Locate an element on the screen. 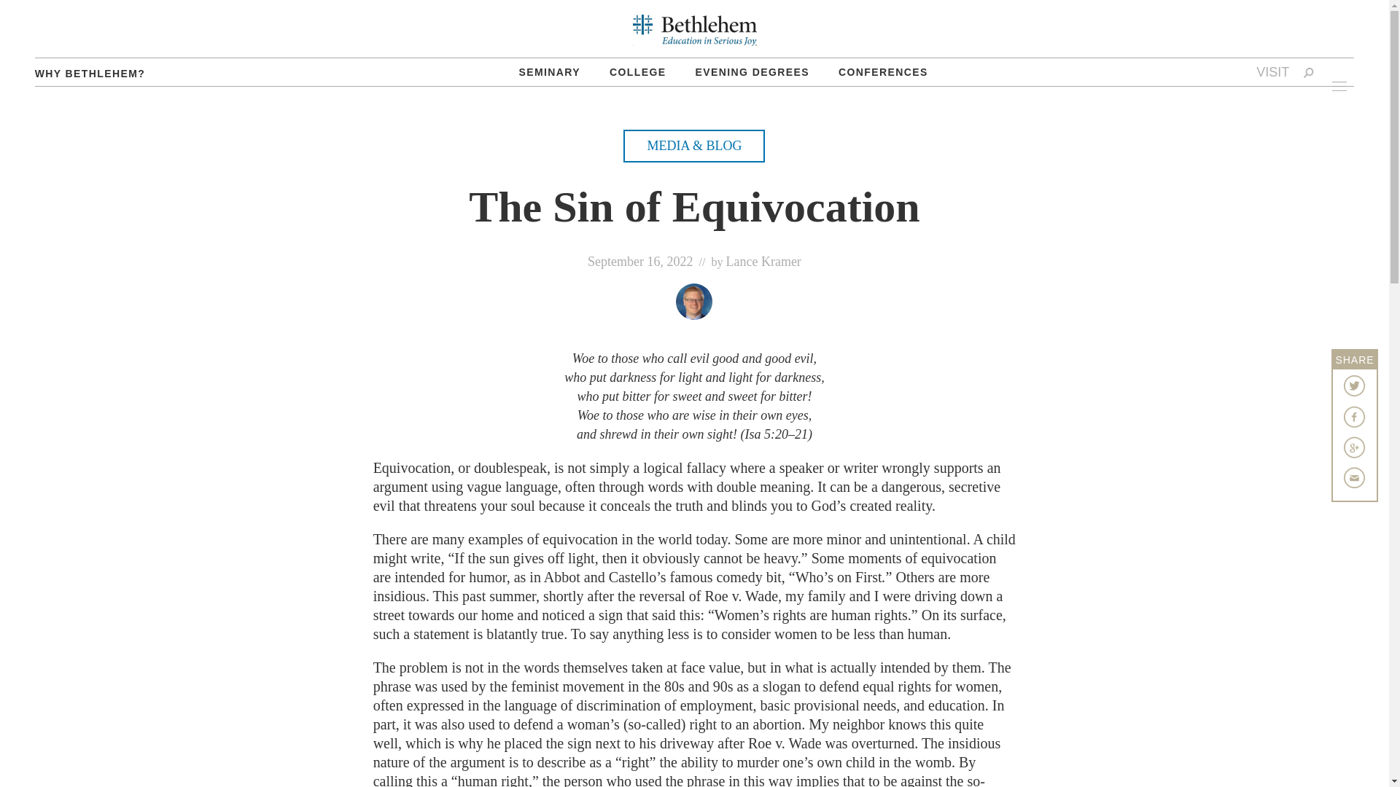 This screenshot has width=1400, height=787. Share by Email is located at coordinates (1355, 478).